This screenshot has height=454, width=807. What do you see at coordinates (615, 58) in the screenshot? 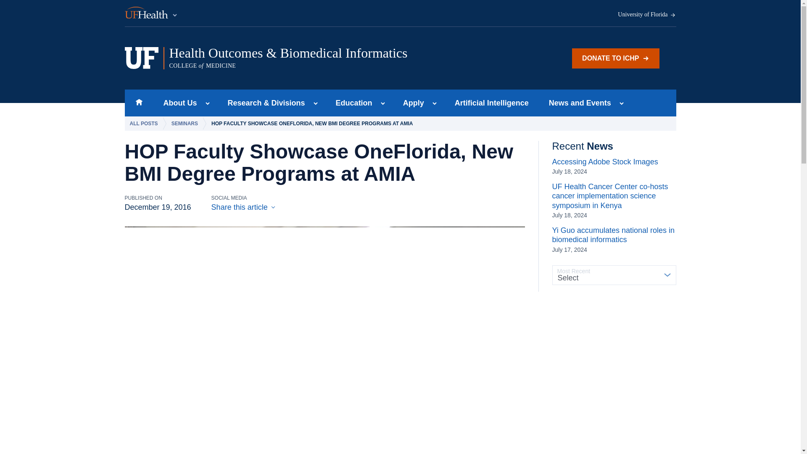
I see `DONATE TO ICHP` at bounding box center [615, 58].